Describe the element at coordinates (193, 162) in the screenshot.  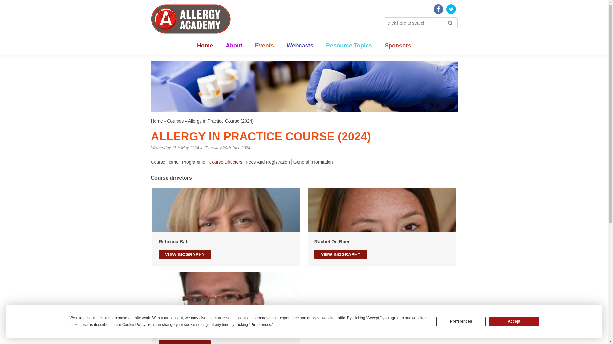
I see `Programme` at that location.